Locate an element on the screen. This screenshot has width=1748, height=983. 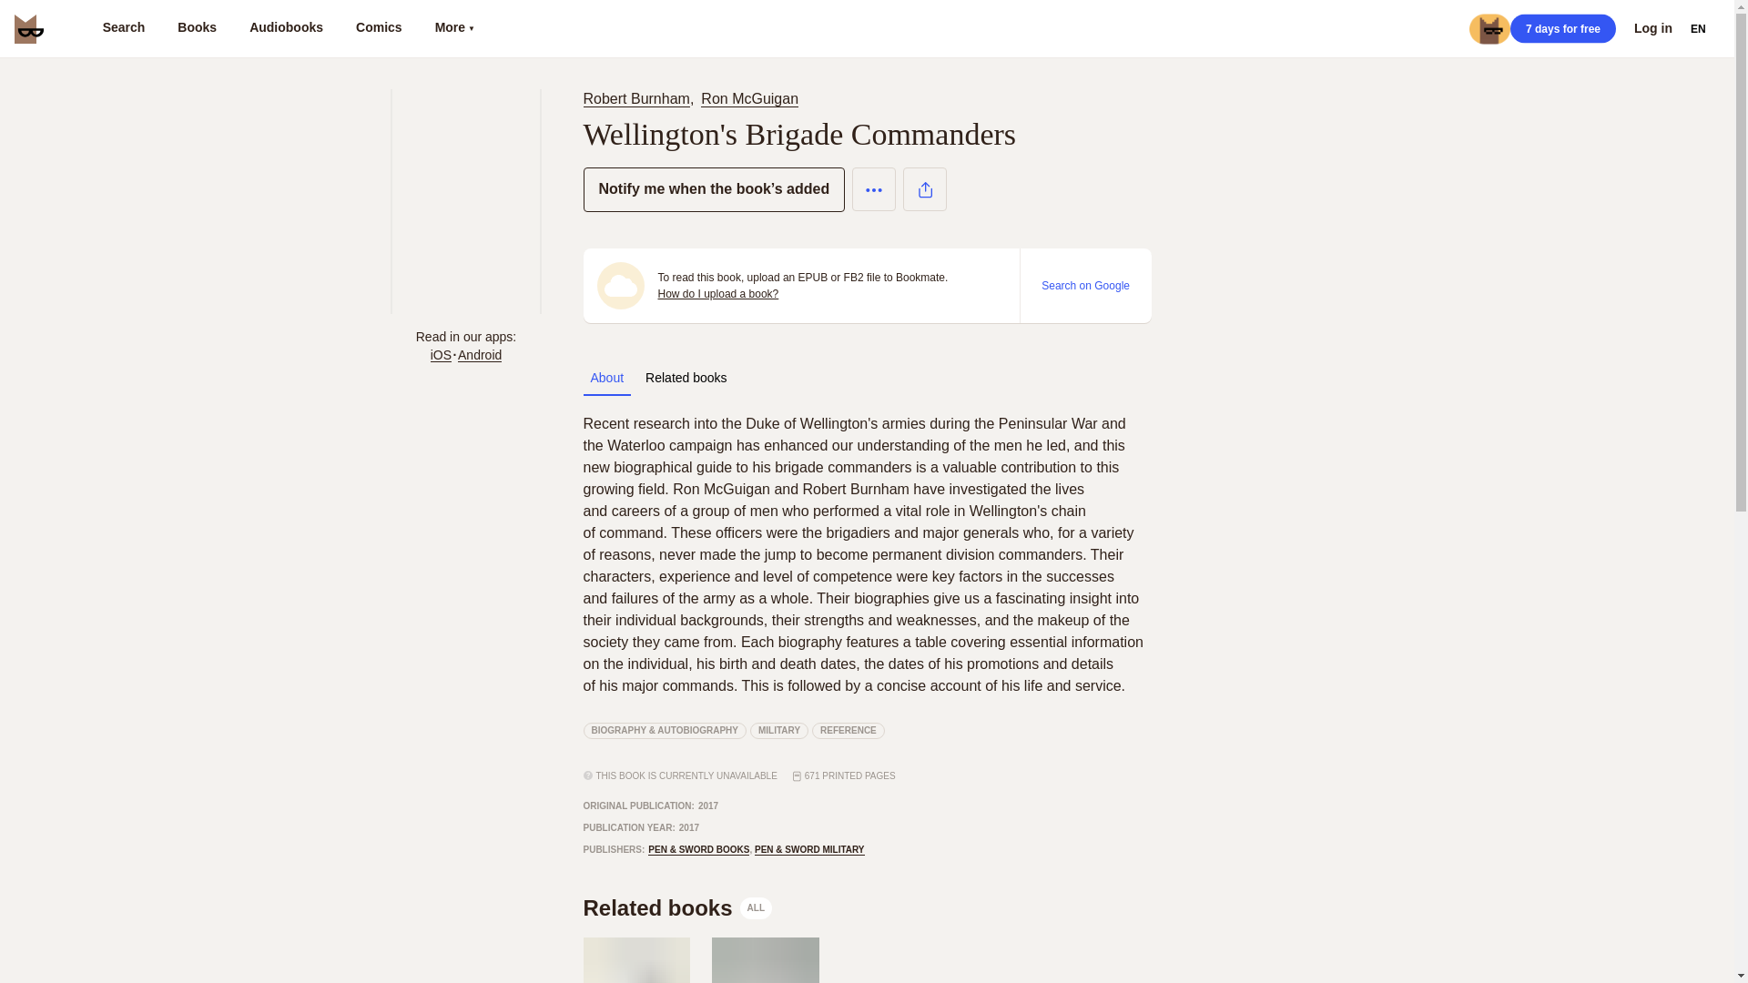
Related books is located at coordinates (635, 98).